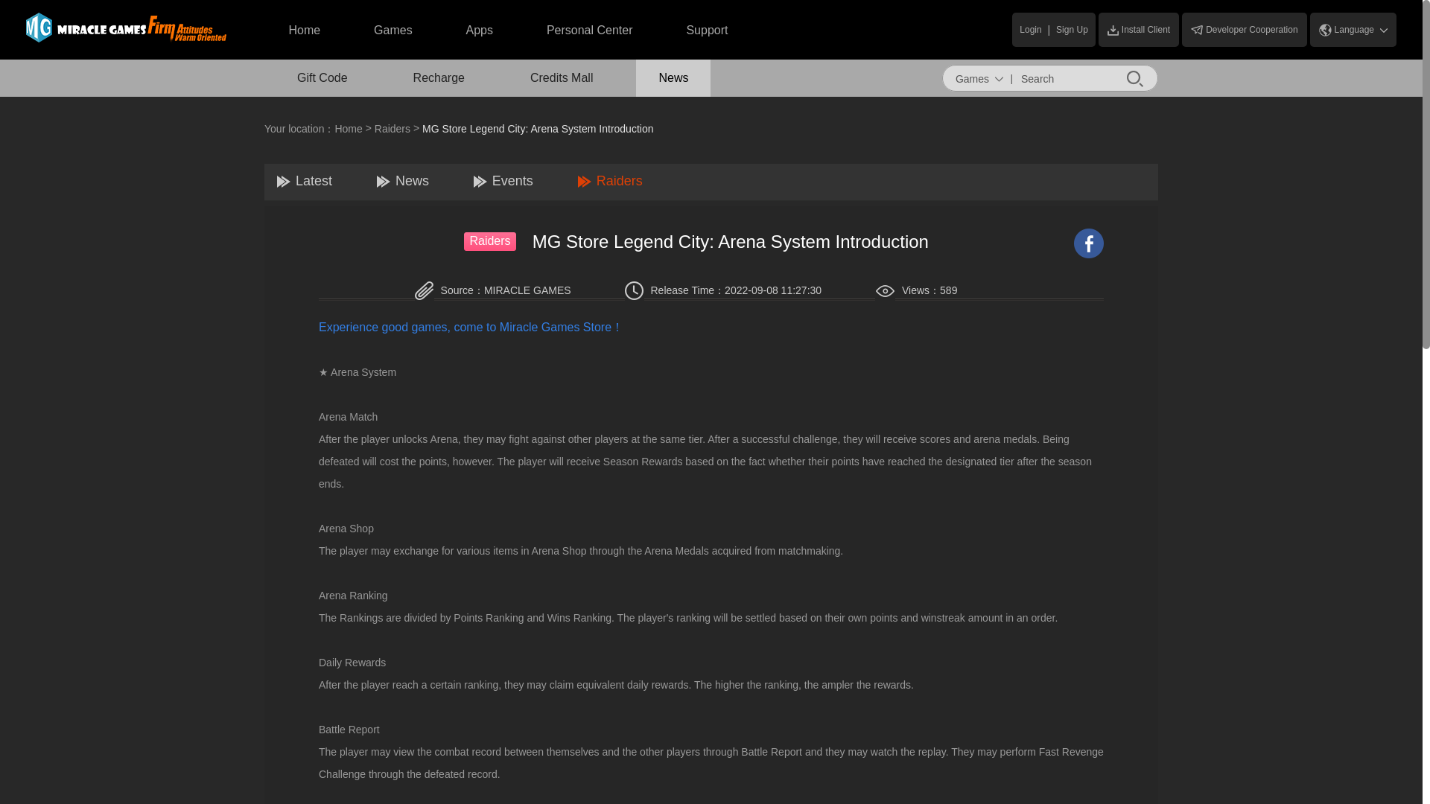 The image size is (1430, 804). What do you see at coordinates (707, 31) in the screenshot?
I see `Support` at bounding box center [707, 31].